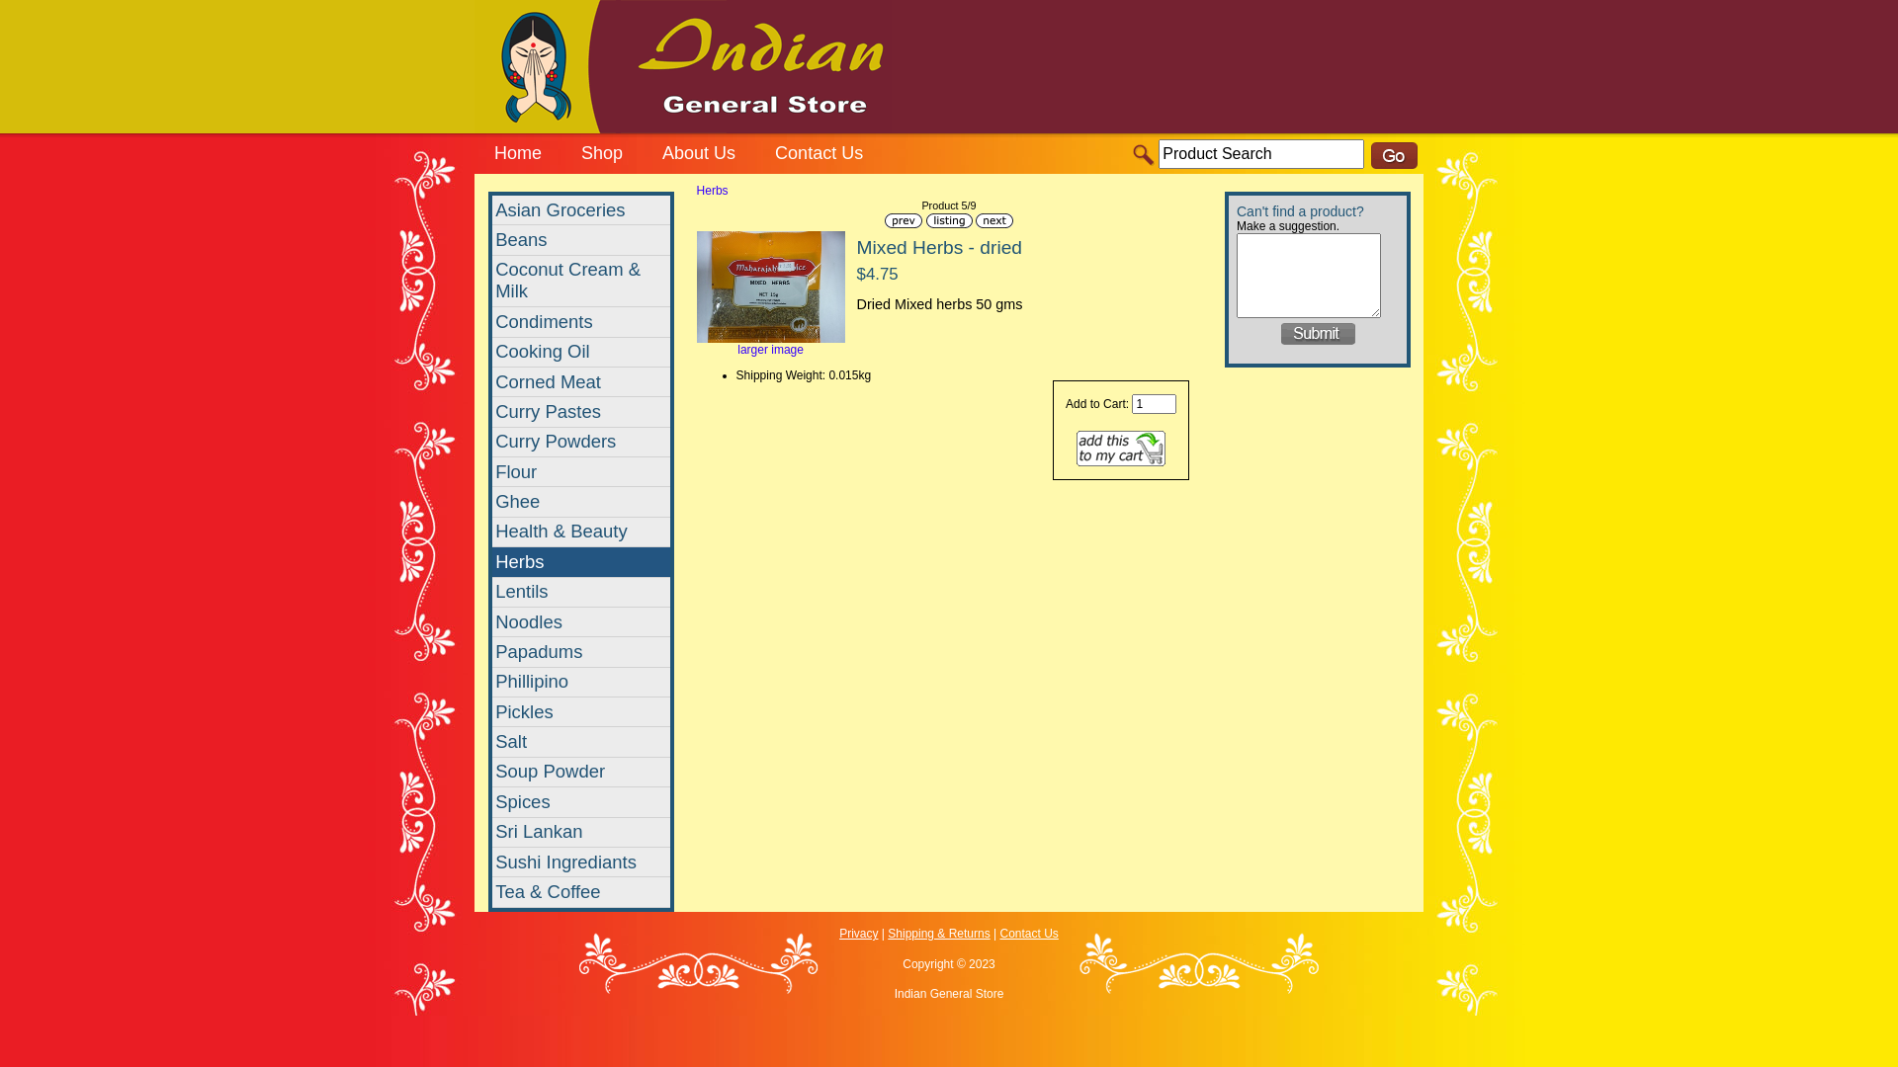  I want to click on Curry Pastes, so click(581, 412).